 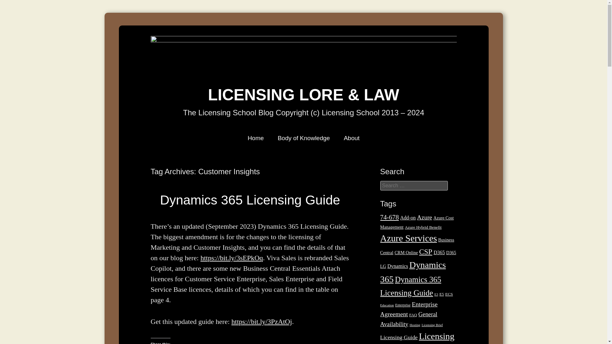 I want to click on About, so click(x=351, y=138).